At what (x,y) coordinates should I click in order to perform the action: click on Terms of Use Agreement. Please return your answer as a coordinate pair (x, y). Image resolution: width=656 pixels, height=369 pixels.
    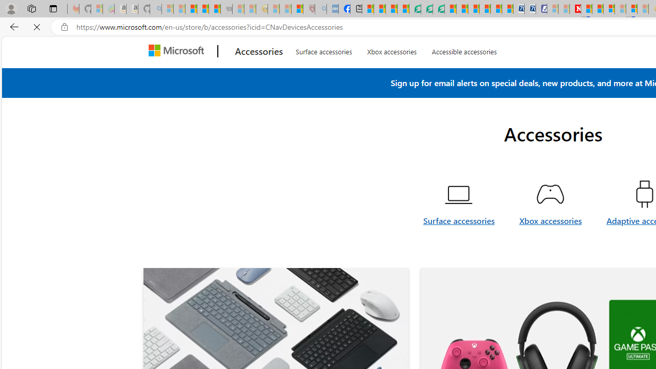
    Looking at the image, I should click on (426, 9).